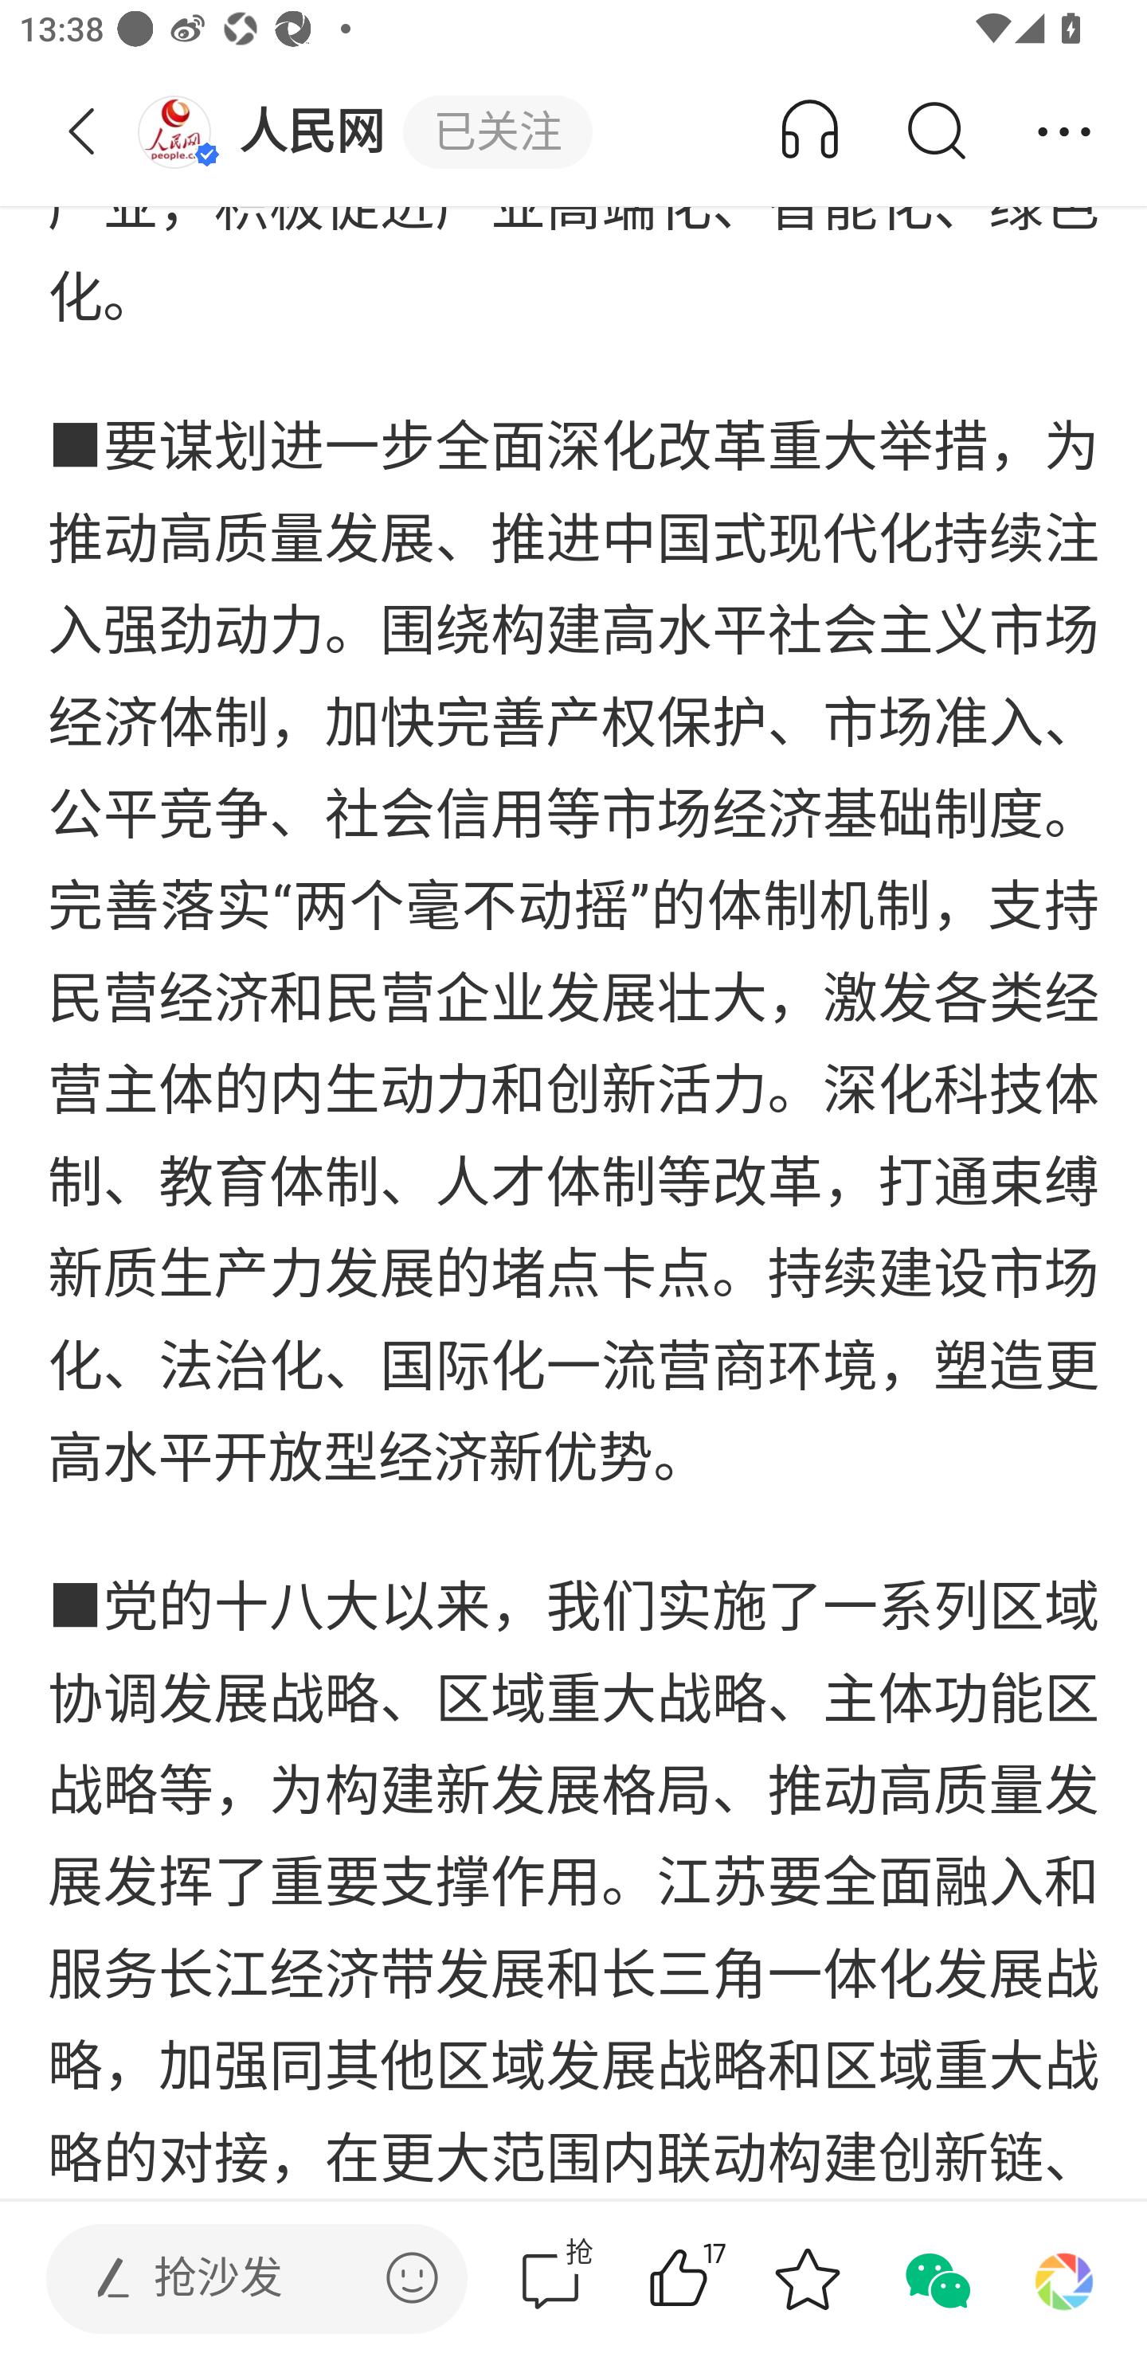  I want to click on 分享到朋友圈, so click(1064, 2279).